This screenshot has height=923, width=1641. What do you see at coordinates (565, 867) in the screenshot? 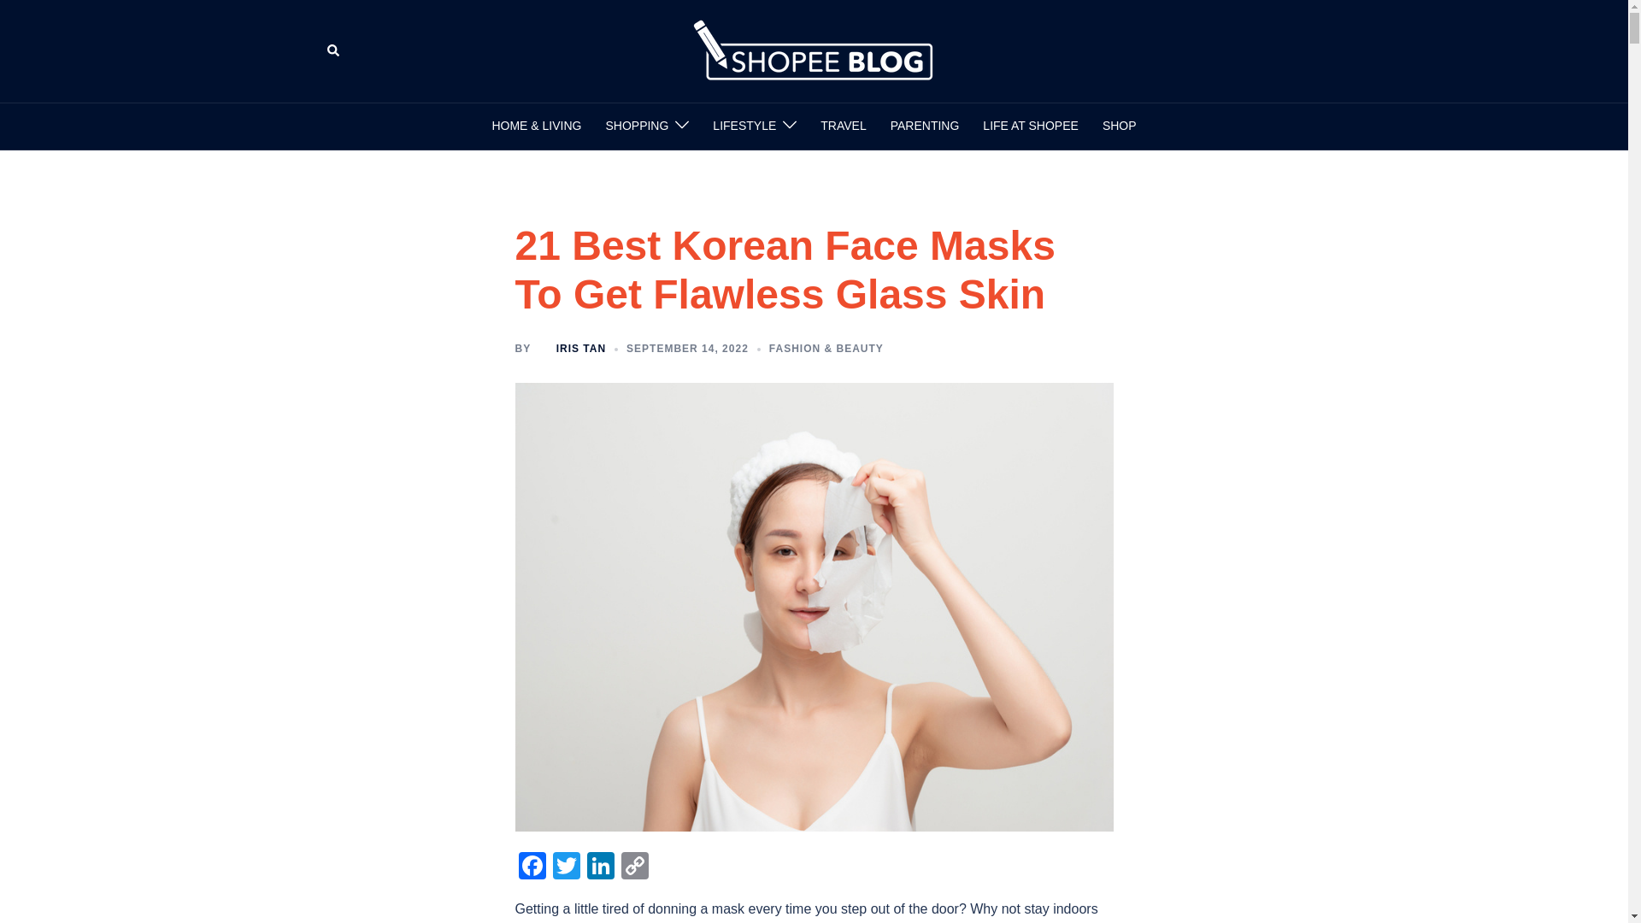
I see `Twitter` at bounding box center [565, 867].